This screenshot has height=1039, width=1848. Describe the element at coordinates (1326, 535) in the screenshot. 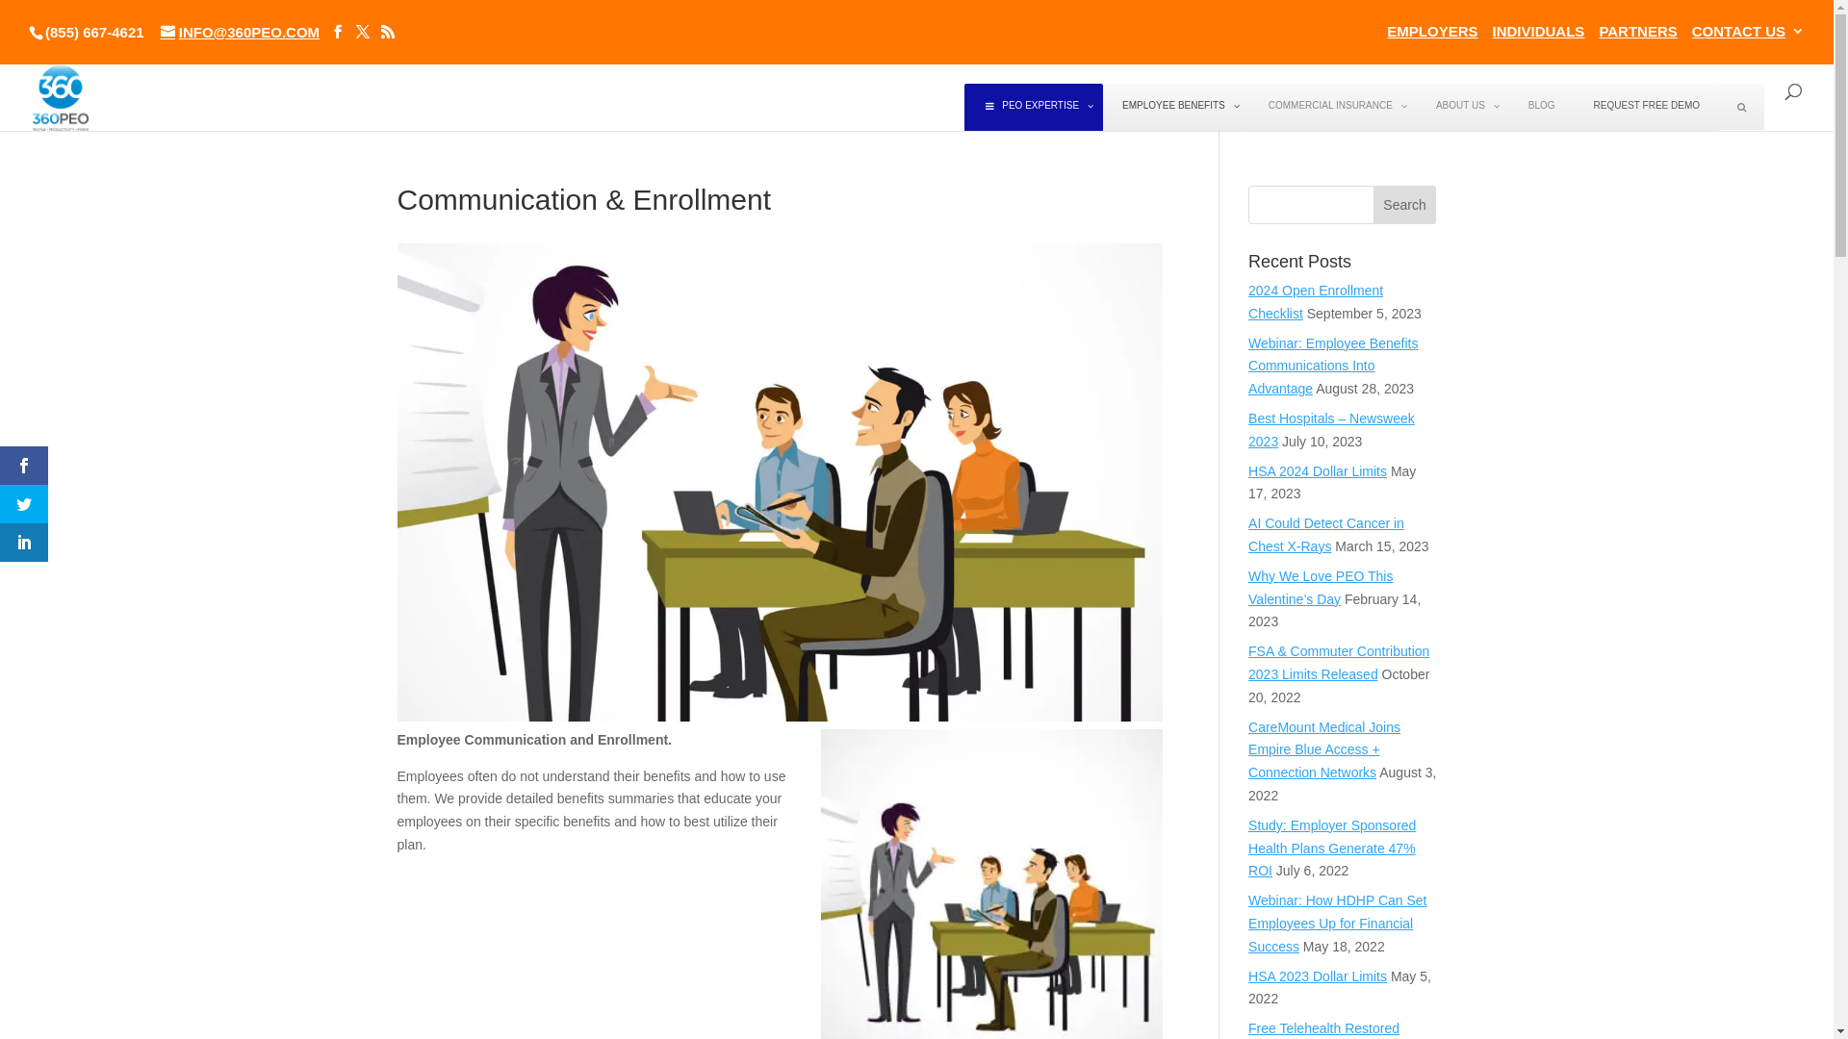

I see `AI Could Detect Cancer in Chest X-Rays` at that location.